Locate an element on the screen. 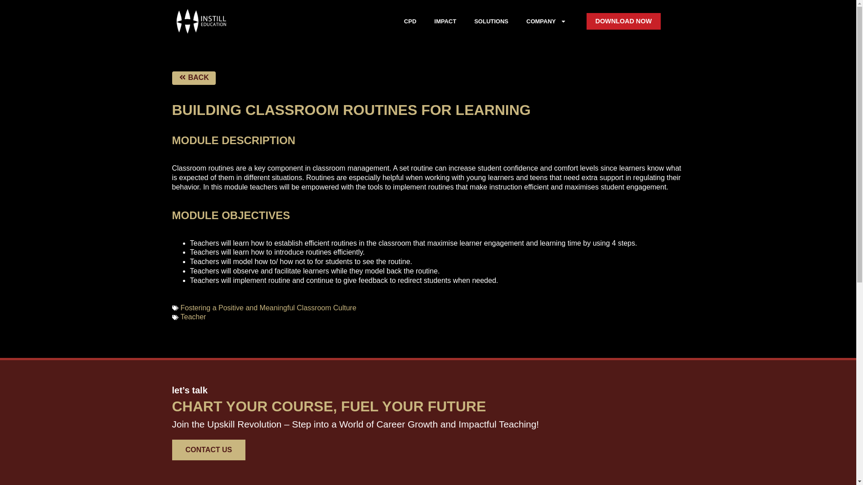 This screenshot has width=863, height=485. COMPANY is located at coordinates (546, 22).